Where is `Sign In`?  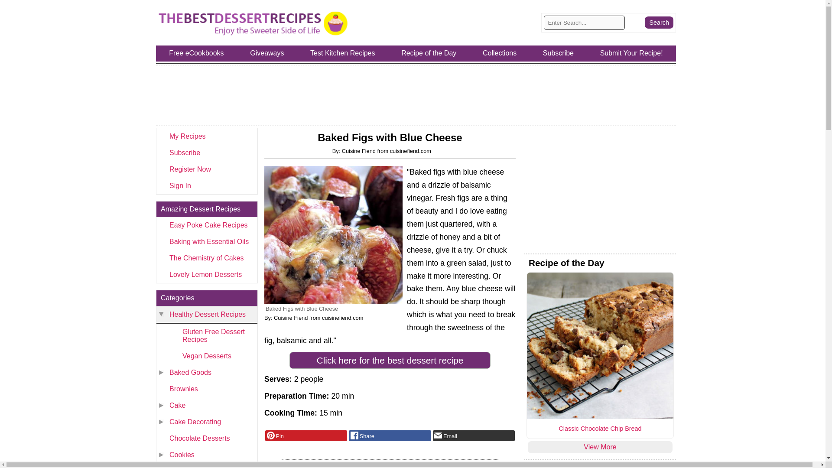
Sign In is located at coordinates (206, 186).